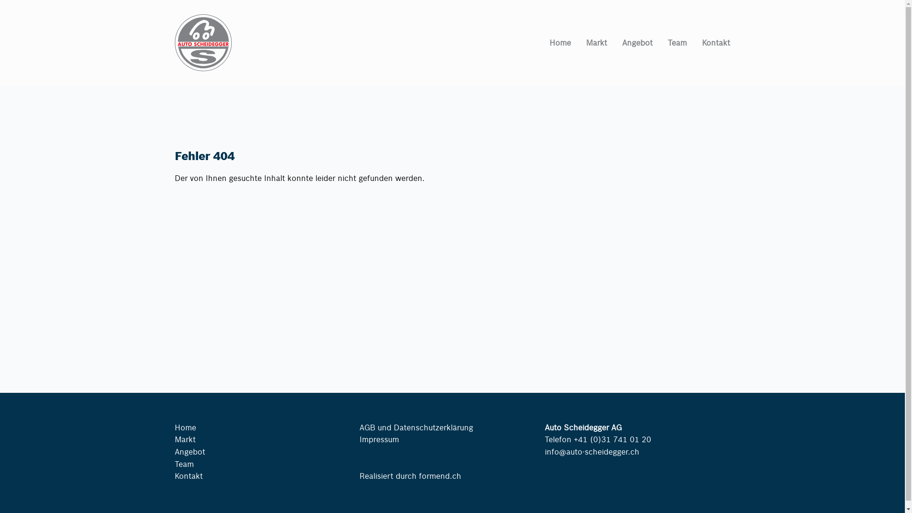 The height and width of the screenshot is (513, 912). I want to click on Team, so click(670, 43).